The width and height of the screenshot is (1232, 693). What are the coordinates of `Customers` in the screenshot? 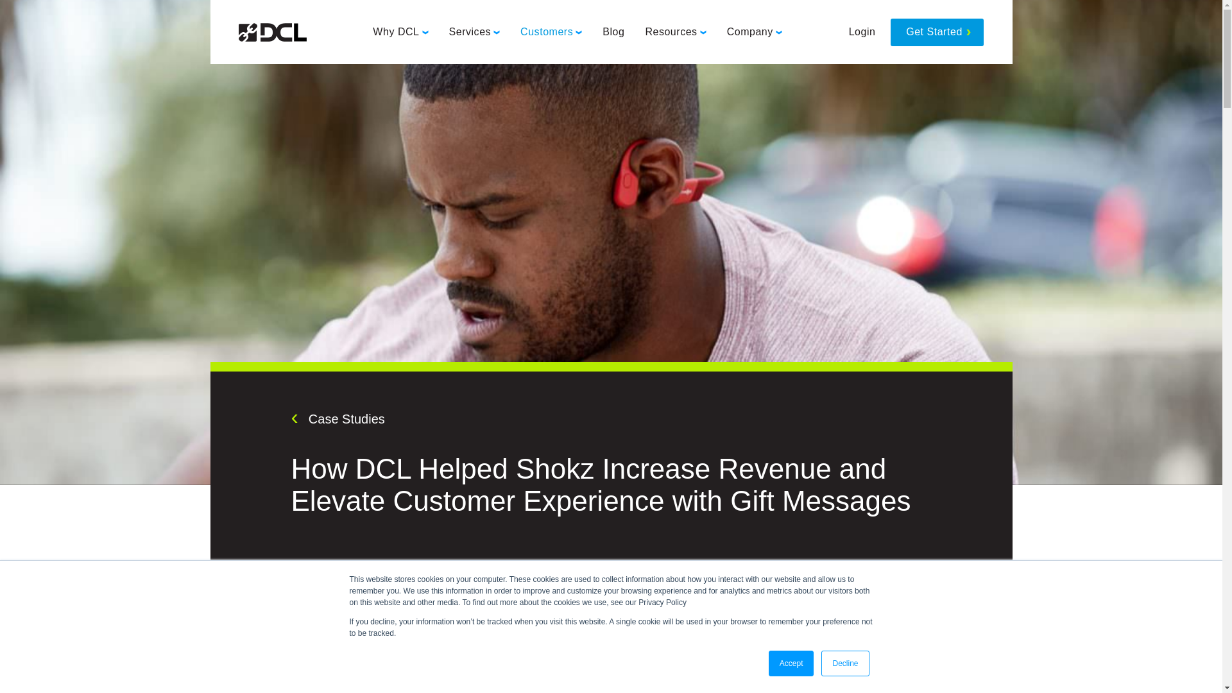 It's located at (551, 32).